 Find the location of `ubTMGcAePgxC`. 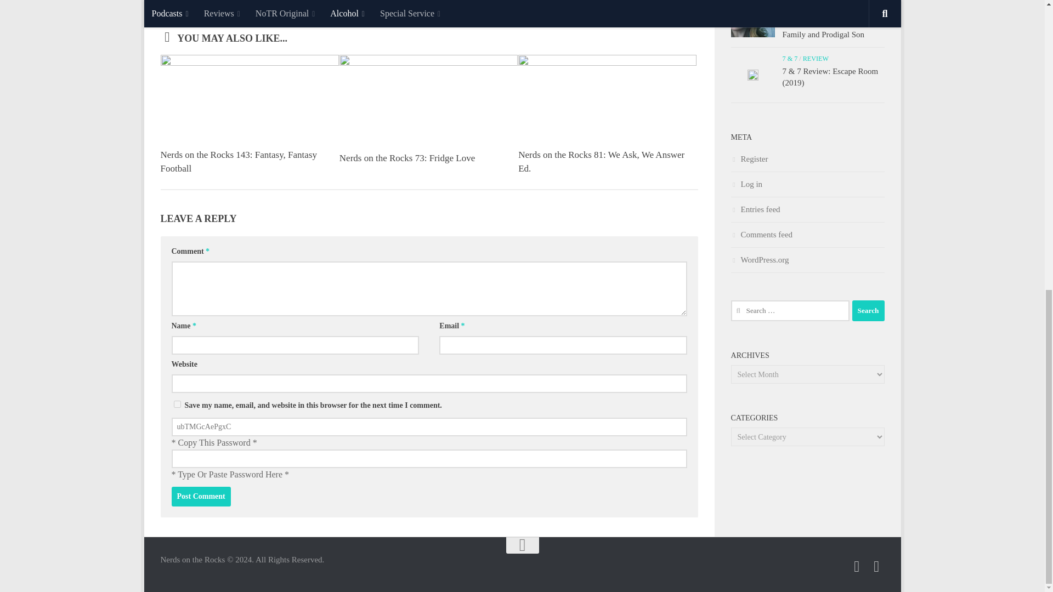

ubTMGcAePgxC is located at coordinates (428, 426).